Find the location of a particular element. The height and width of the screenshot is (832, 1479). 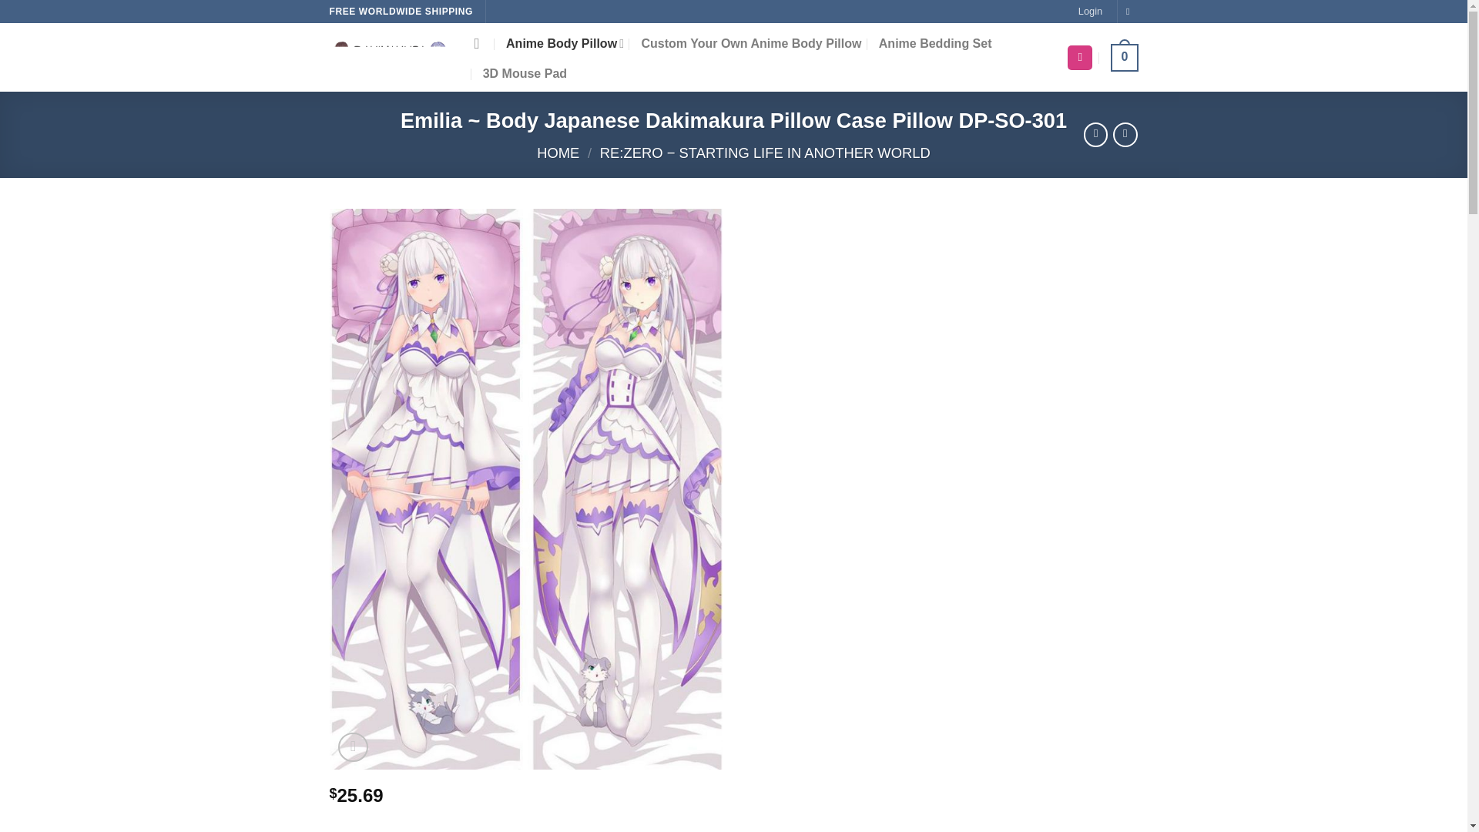

Custom Your Own Anime Body Pillow is located at coordinates (750, 43).